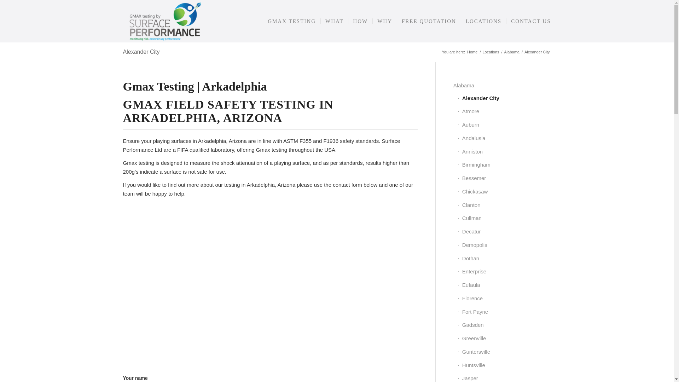  I want to click on Dothan, so click(504, 259).